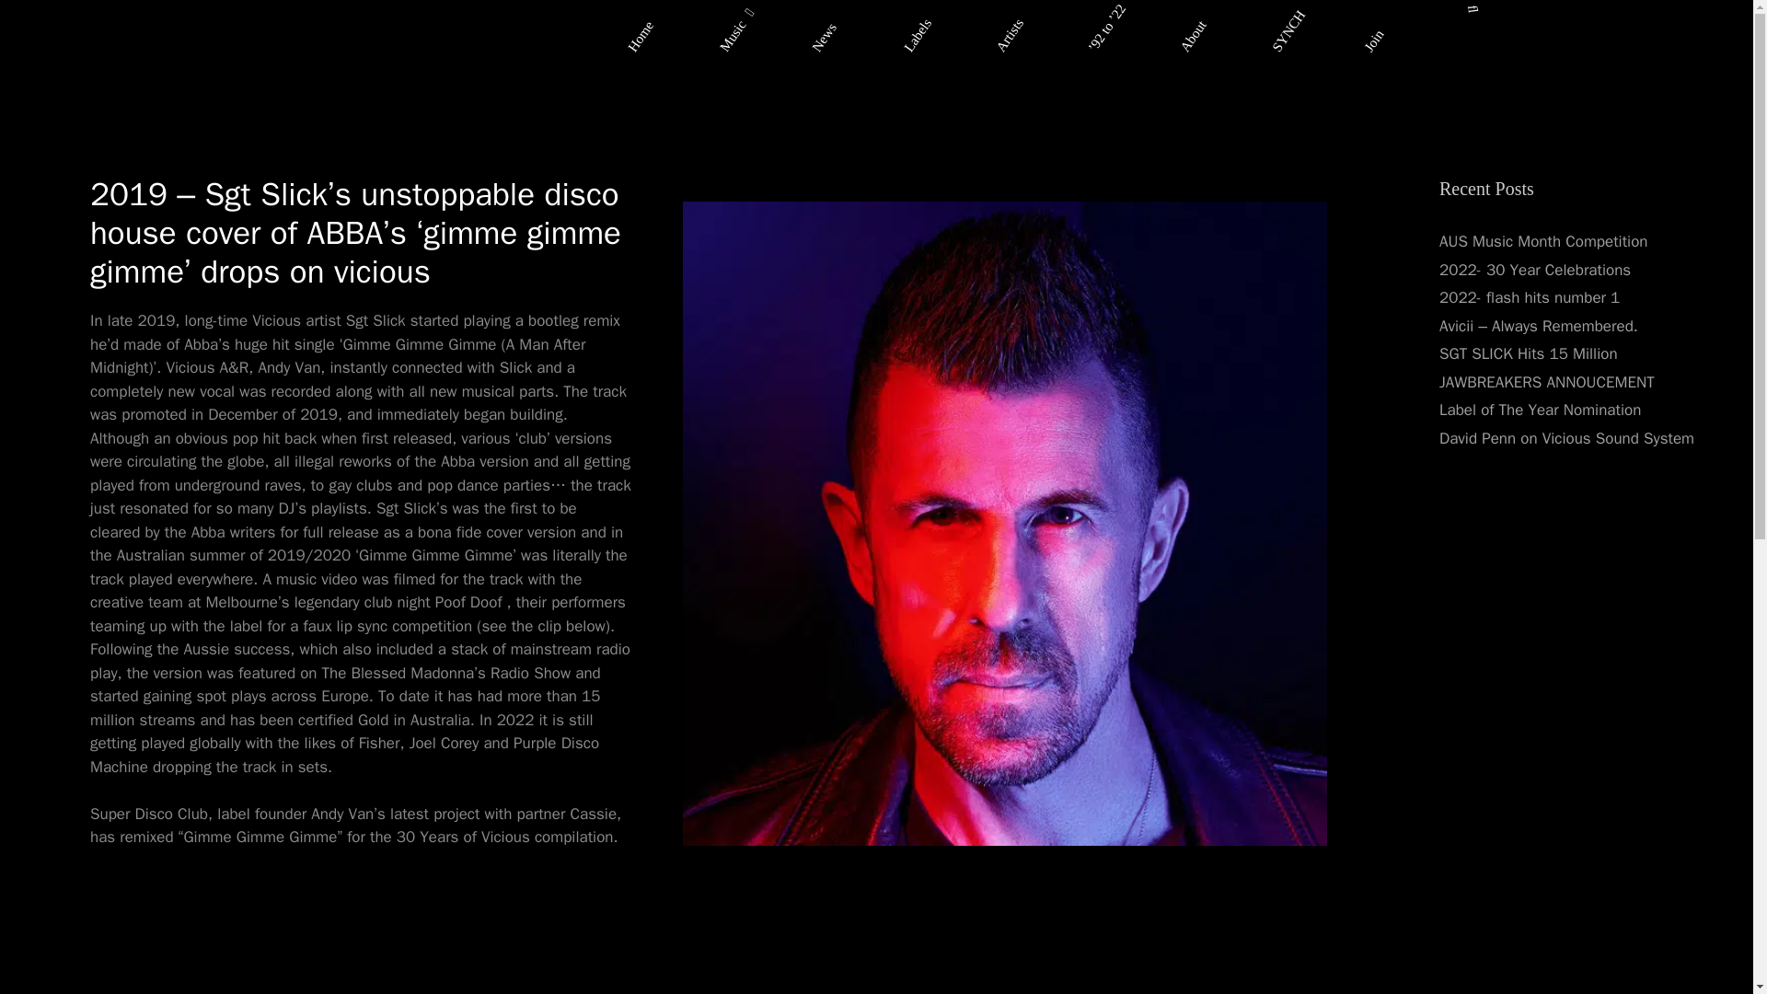  What do you see at coordinates (644, 15) in the screenshot?
I see `Home` at bounding box center [644, 15].